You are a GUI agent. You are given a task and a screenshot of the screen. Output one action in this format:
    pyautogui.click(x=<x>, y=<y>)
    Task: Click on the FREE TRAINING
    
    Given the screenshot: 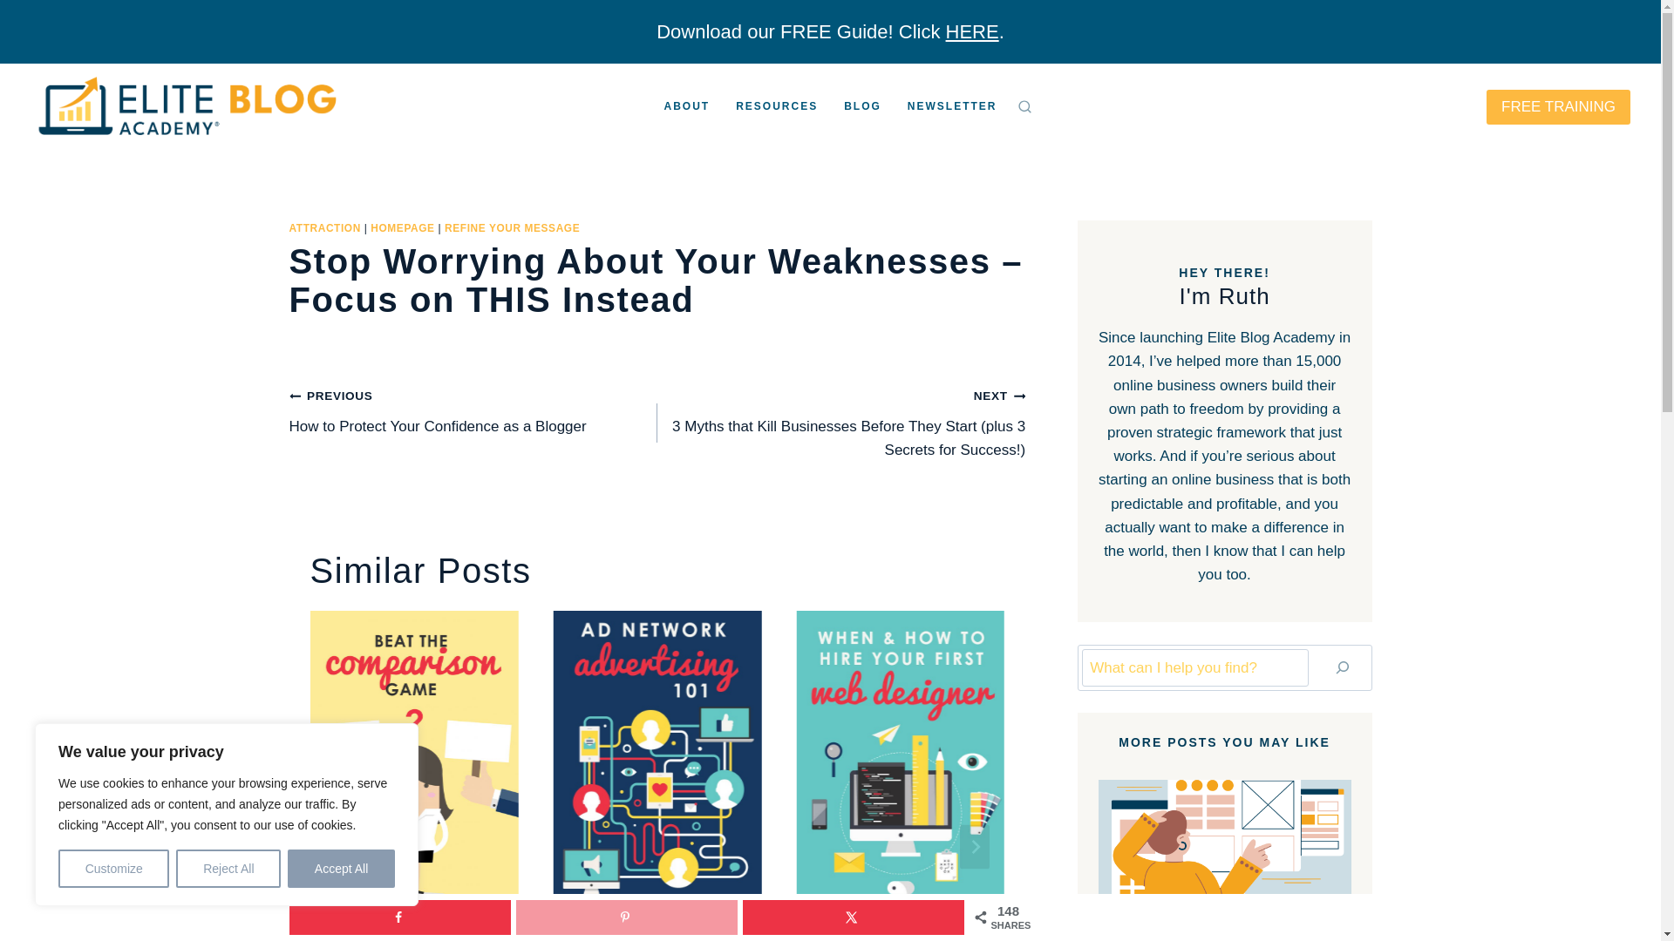 What is the action you would take?
    pyautogui.click(x=1558, y=106)
    